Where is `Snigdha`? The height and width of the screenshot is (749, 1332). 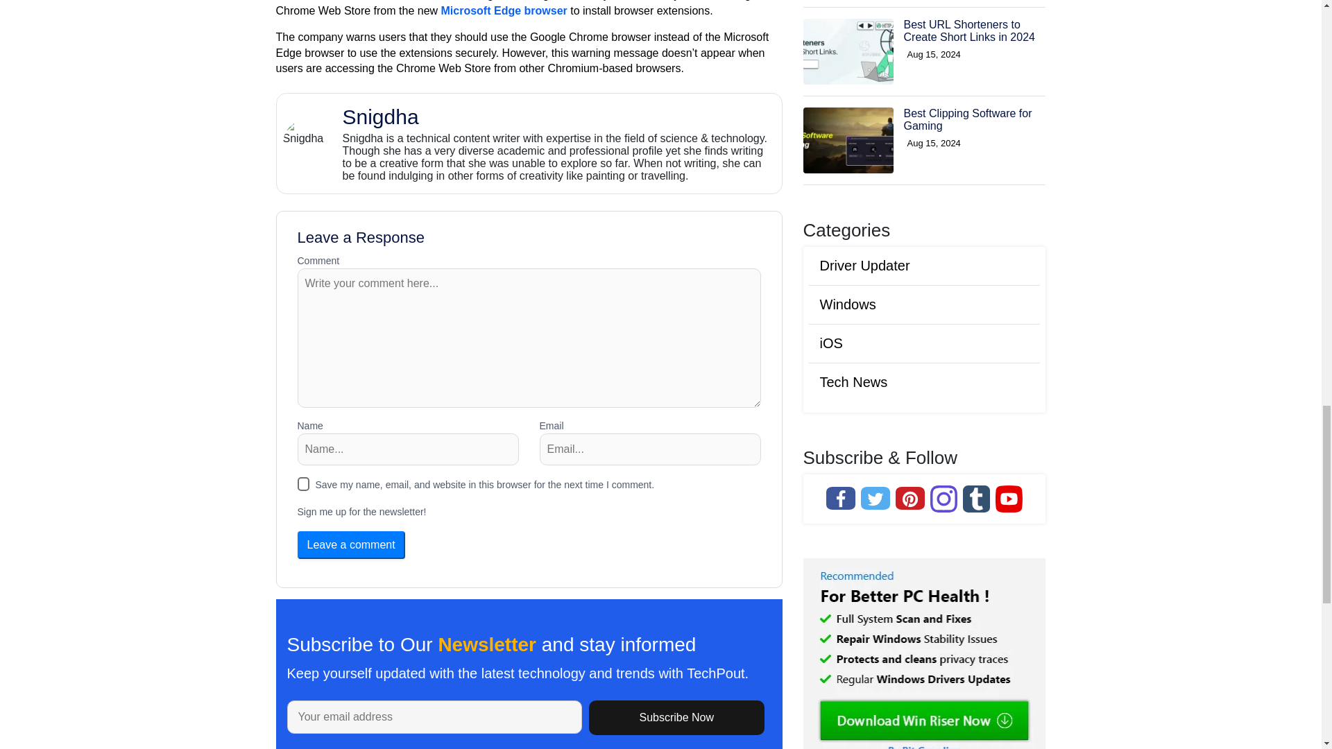 Snigdha is located at coordinates (558, 117).